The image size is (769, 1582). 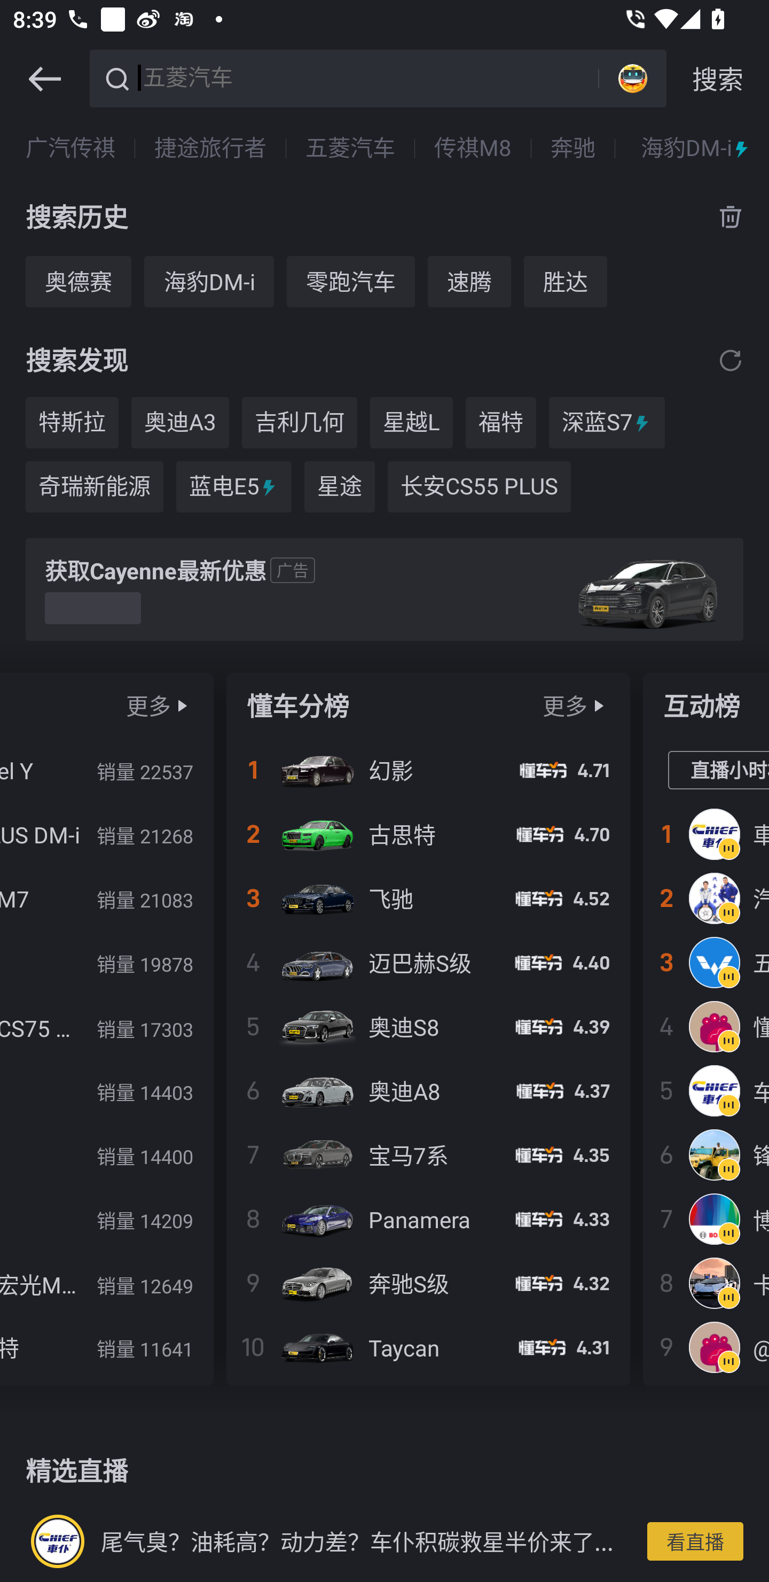 I want to click on @@, so click(x=707, y=1347).